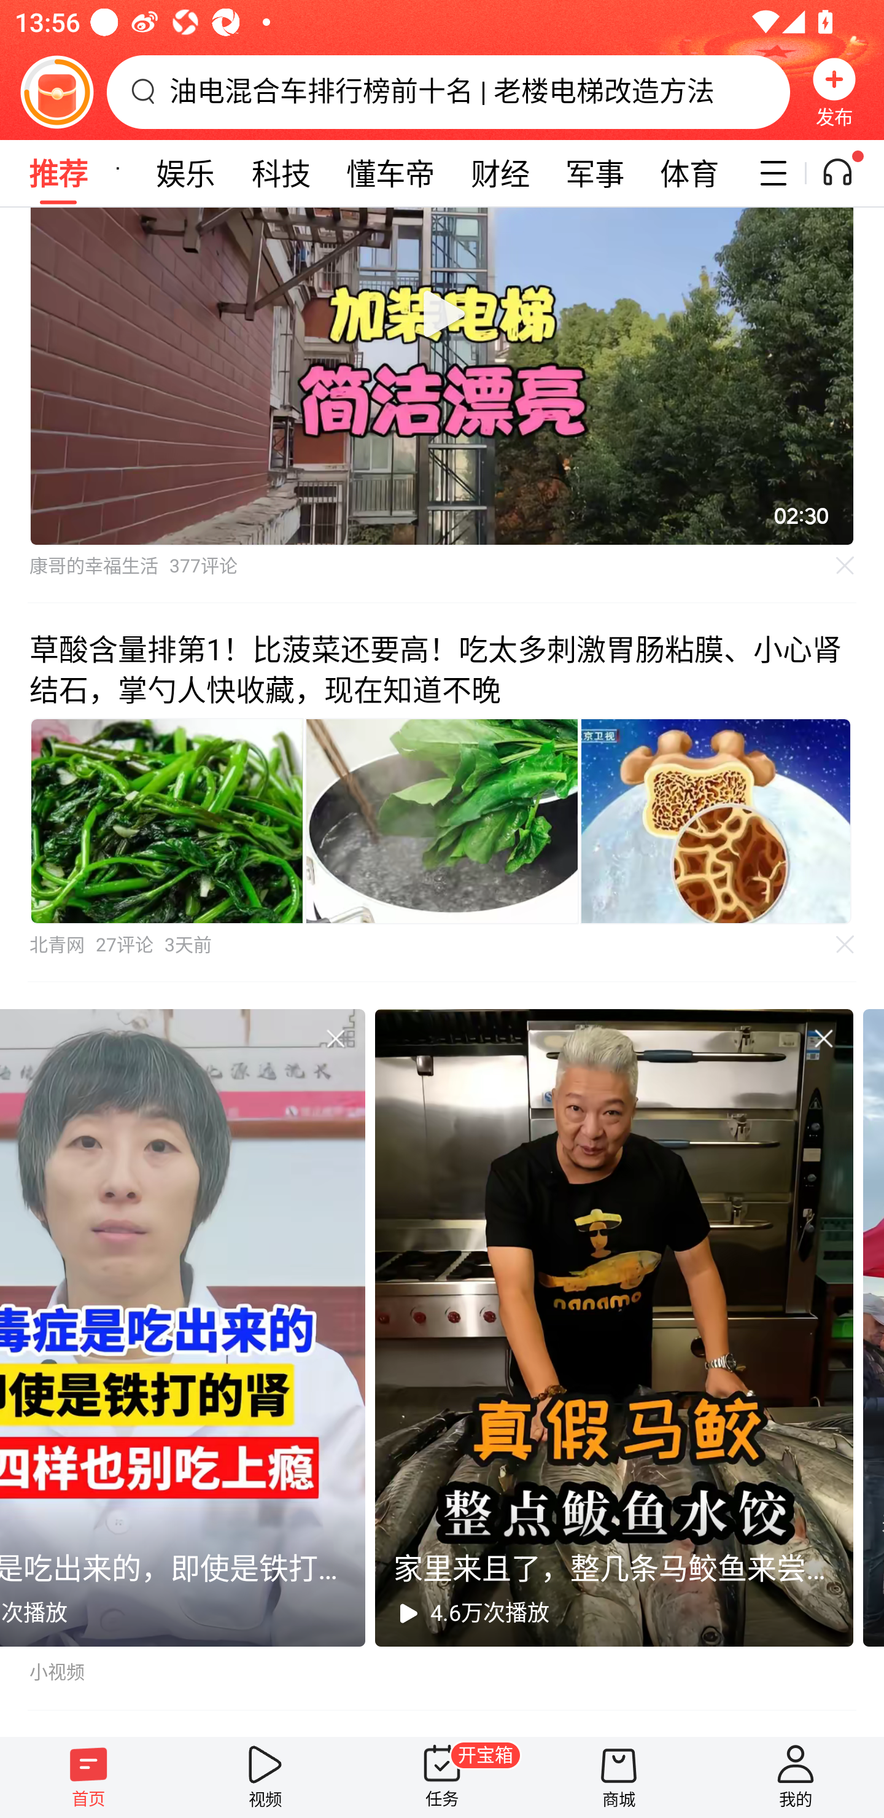 The width and height of the screenshot is (884, 1818). I want to click on 财经, so click(500, 173).